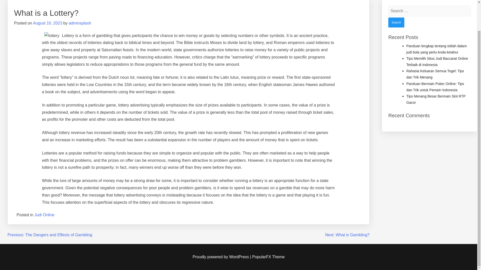 The height and width of the screenshot is (270, 481). What do you see at coordinates (48, 23) in the screenshot?
I see `August 10, 2023` at bounding box center [48, 23].